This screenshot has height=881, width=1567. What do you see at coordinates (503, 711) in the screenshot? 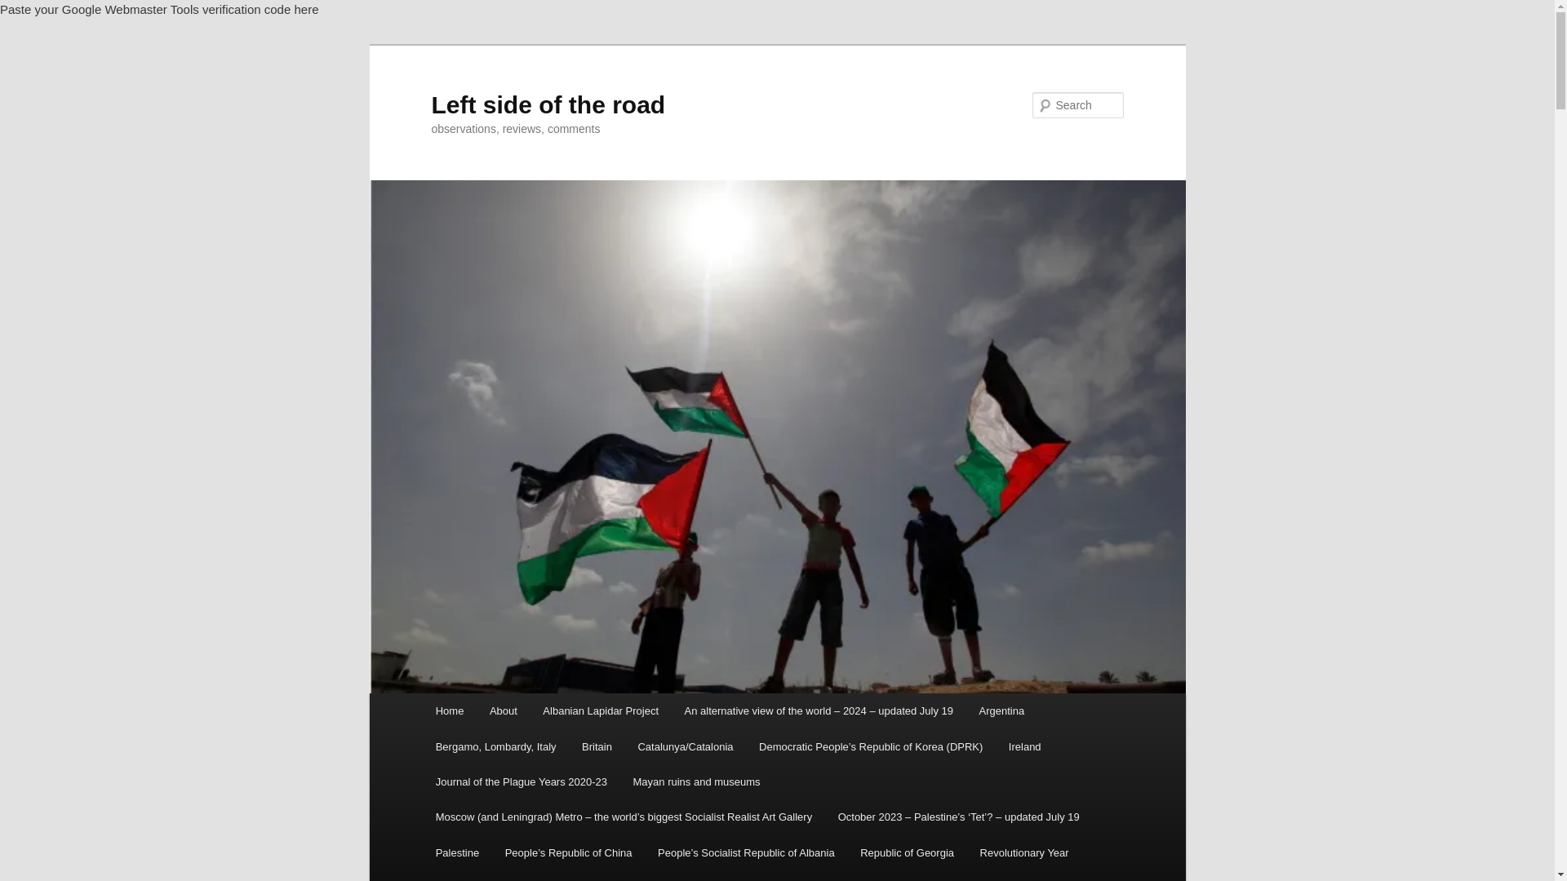
I see `About` at bounding box center [503, 711].